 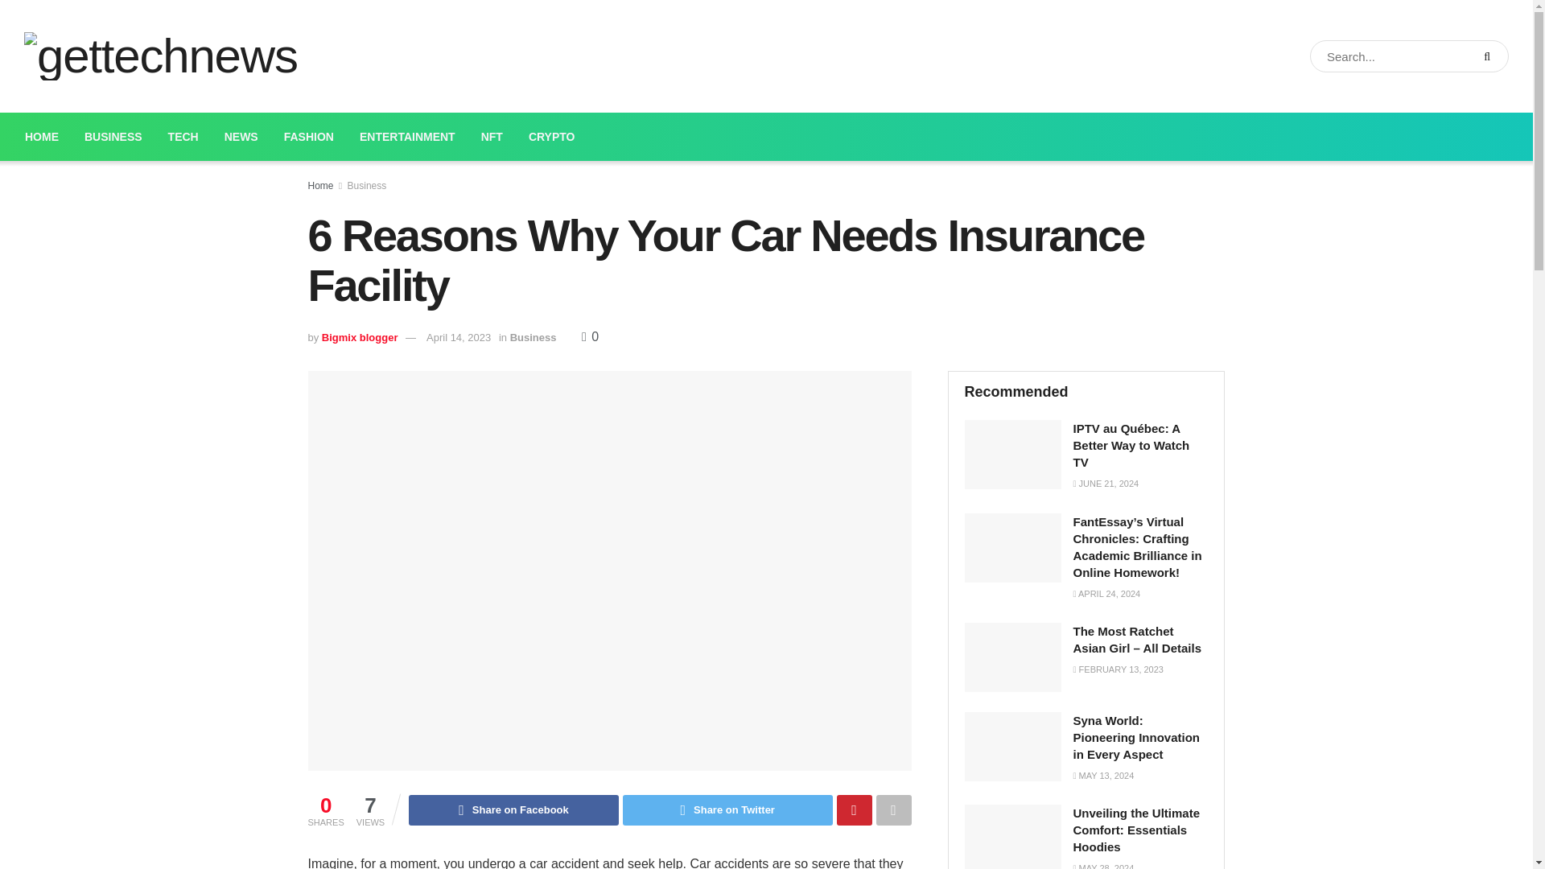 What do you see at coordinates (591, 336) in the screenshot?
I see `0` at bounding box center [591, 336].